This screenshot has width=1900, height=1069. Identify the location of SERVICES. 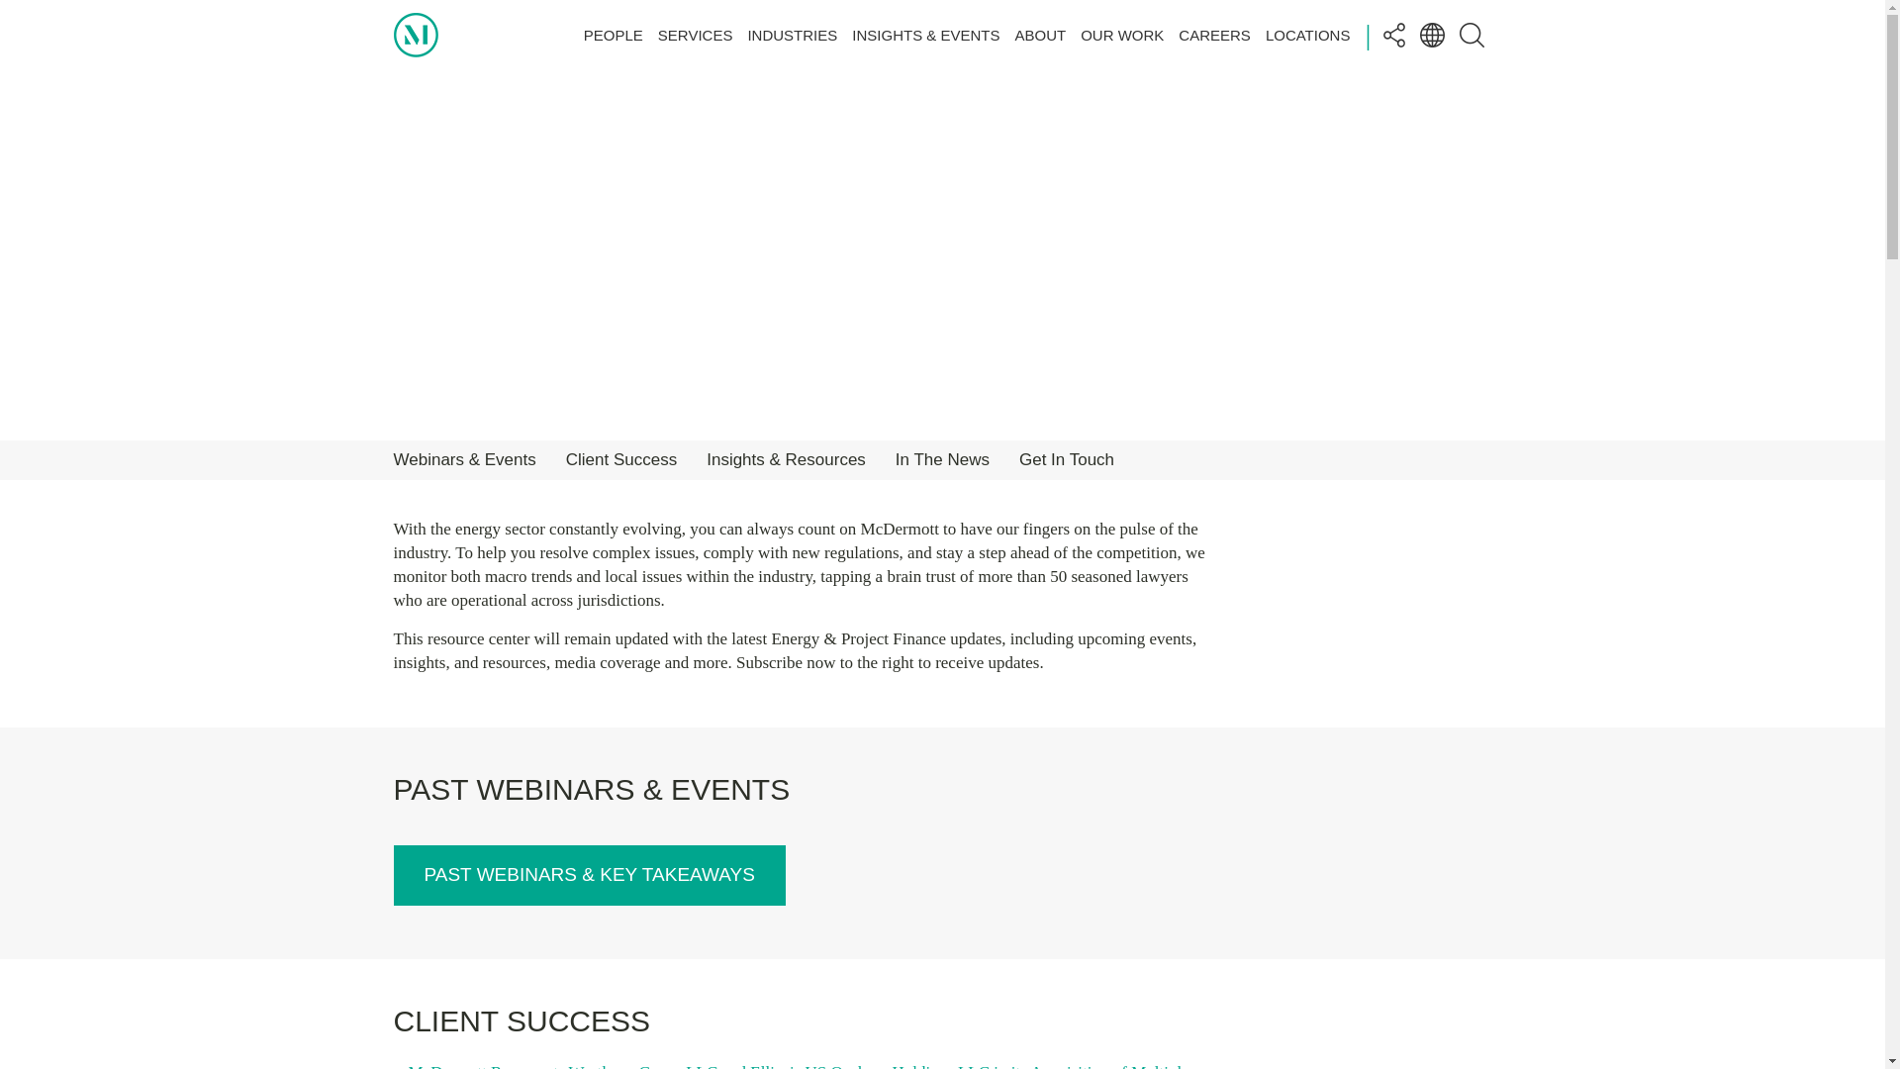
(695, 34).